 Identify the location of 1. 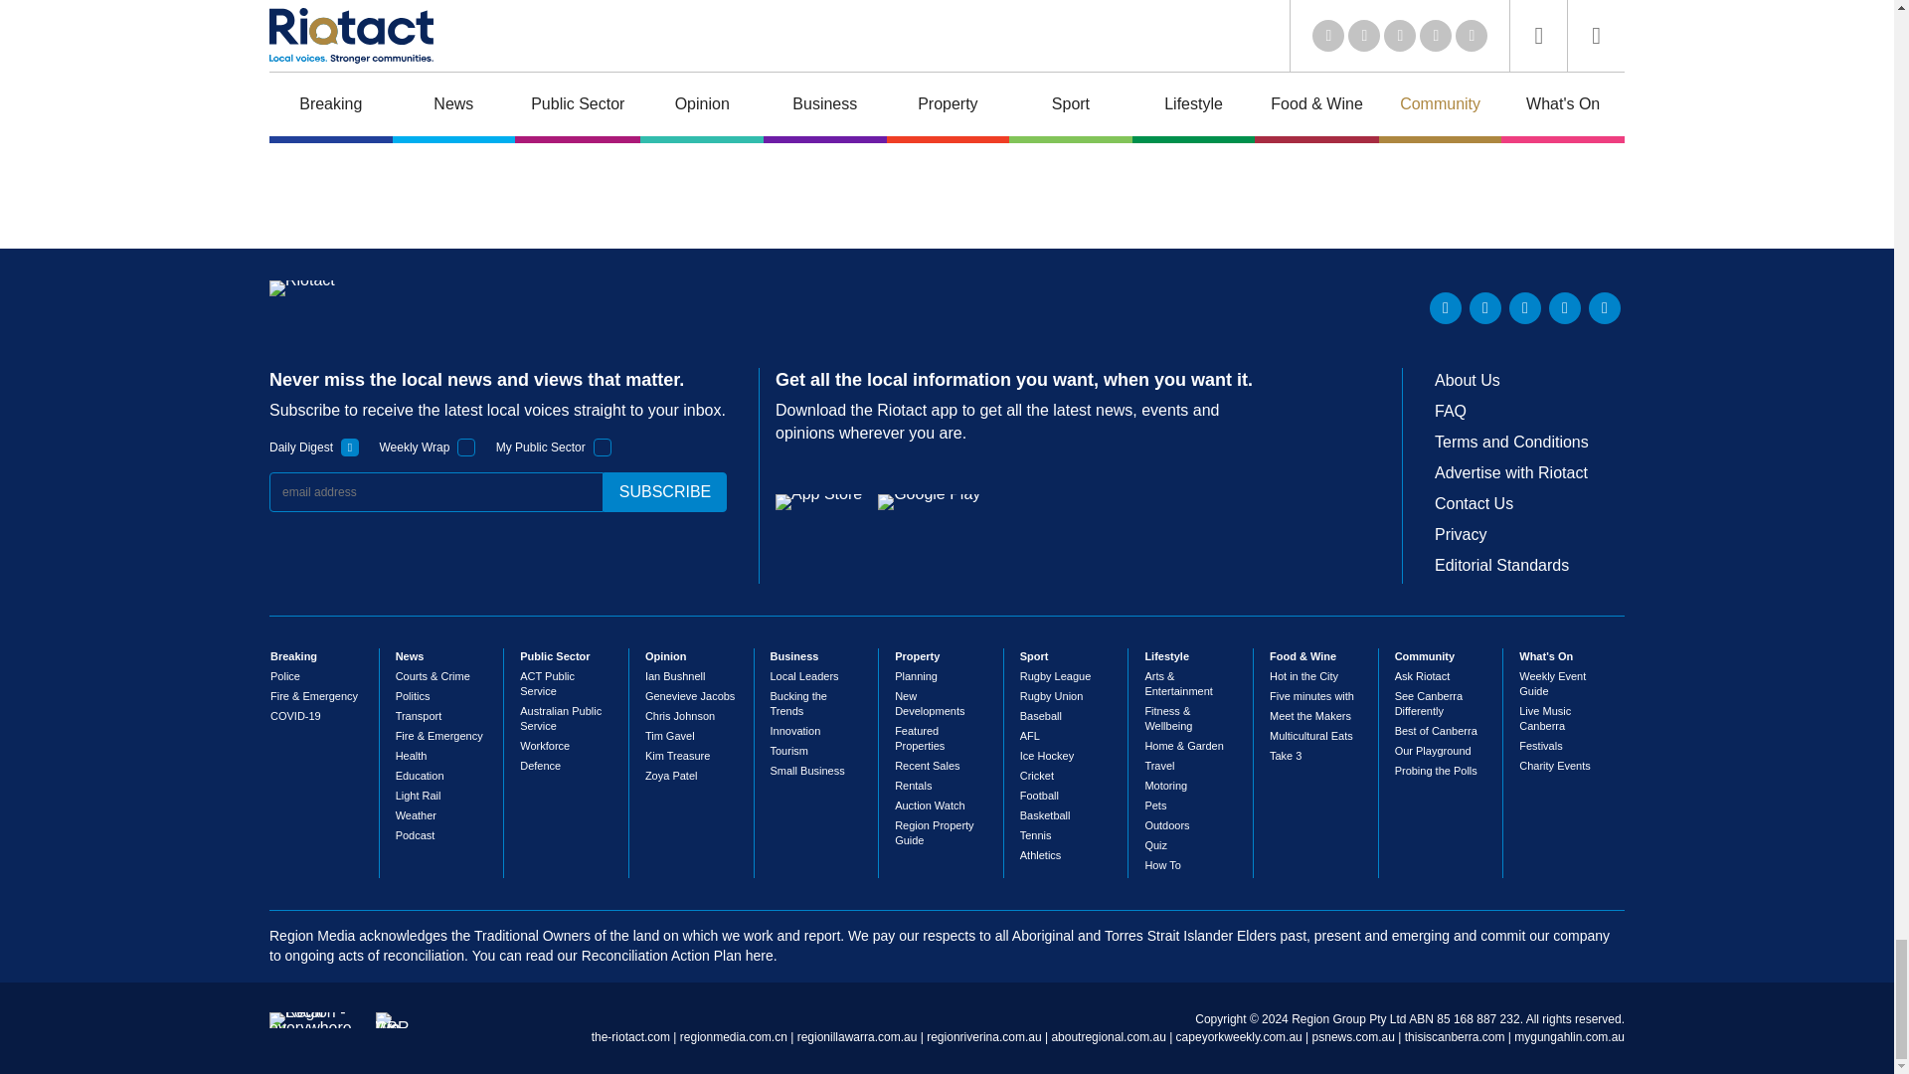
(466, 447).